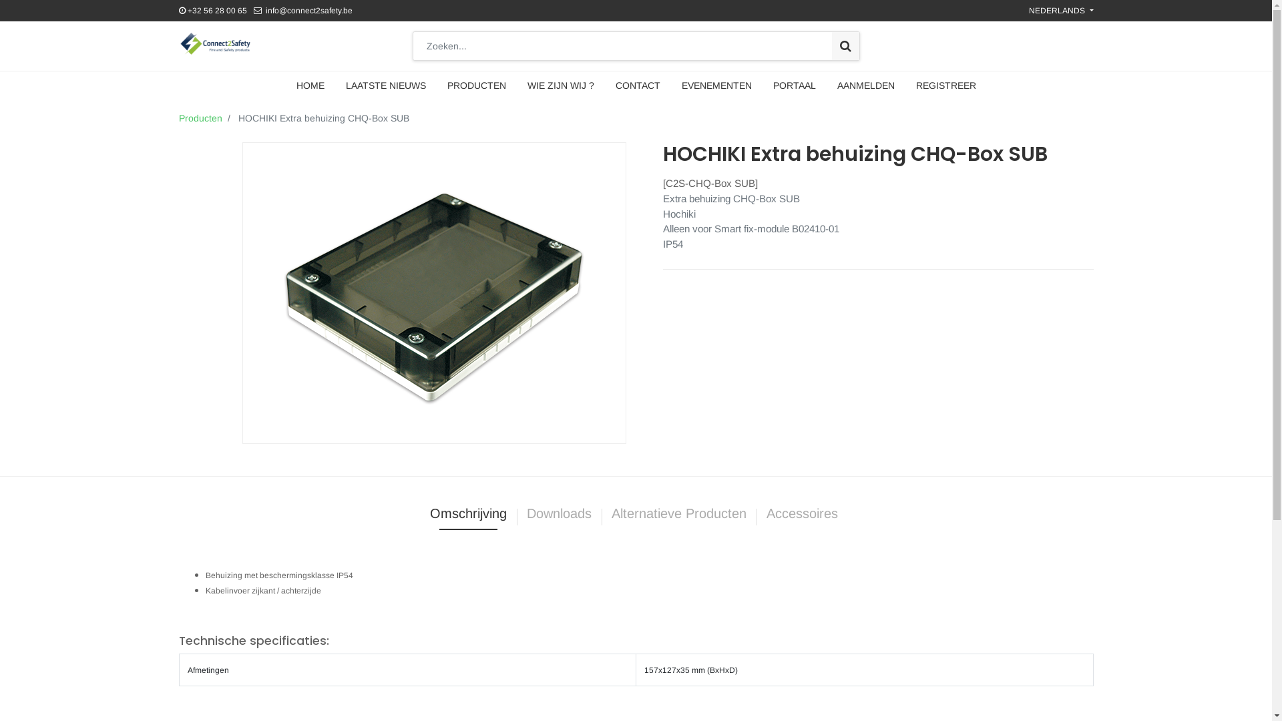 The width and height of the screenshot is (1282, 721). I want to click on PRODUCTEN, so click(477, 85).